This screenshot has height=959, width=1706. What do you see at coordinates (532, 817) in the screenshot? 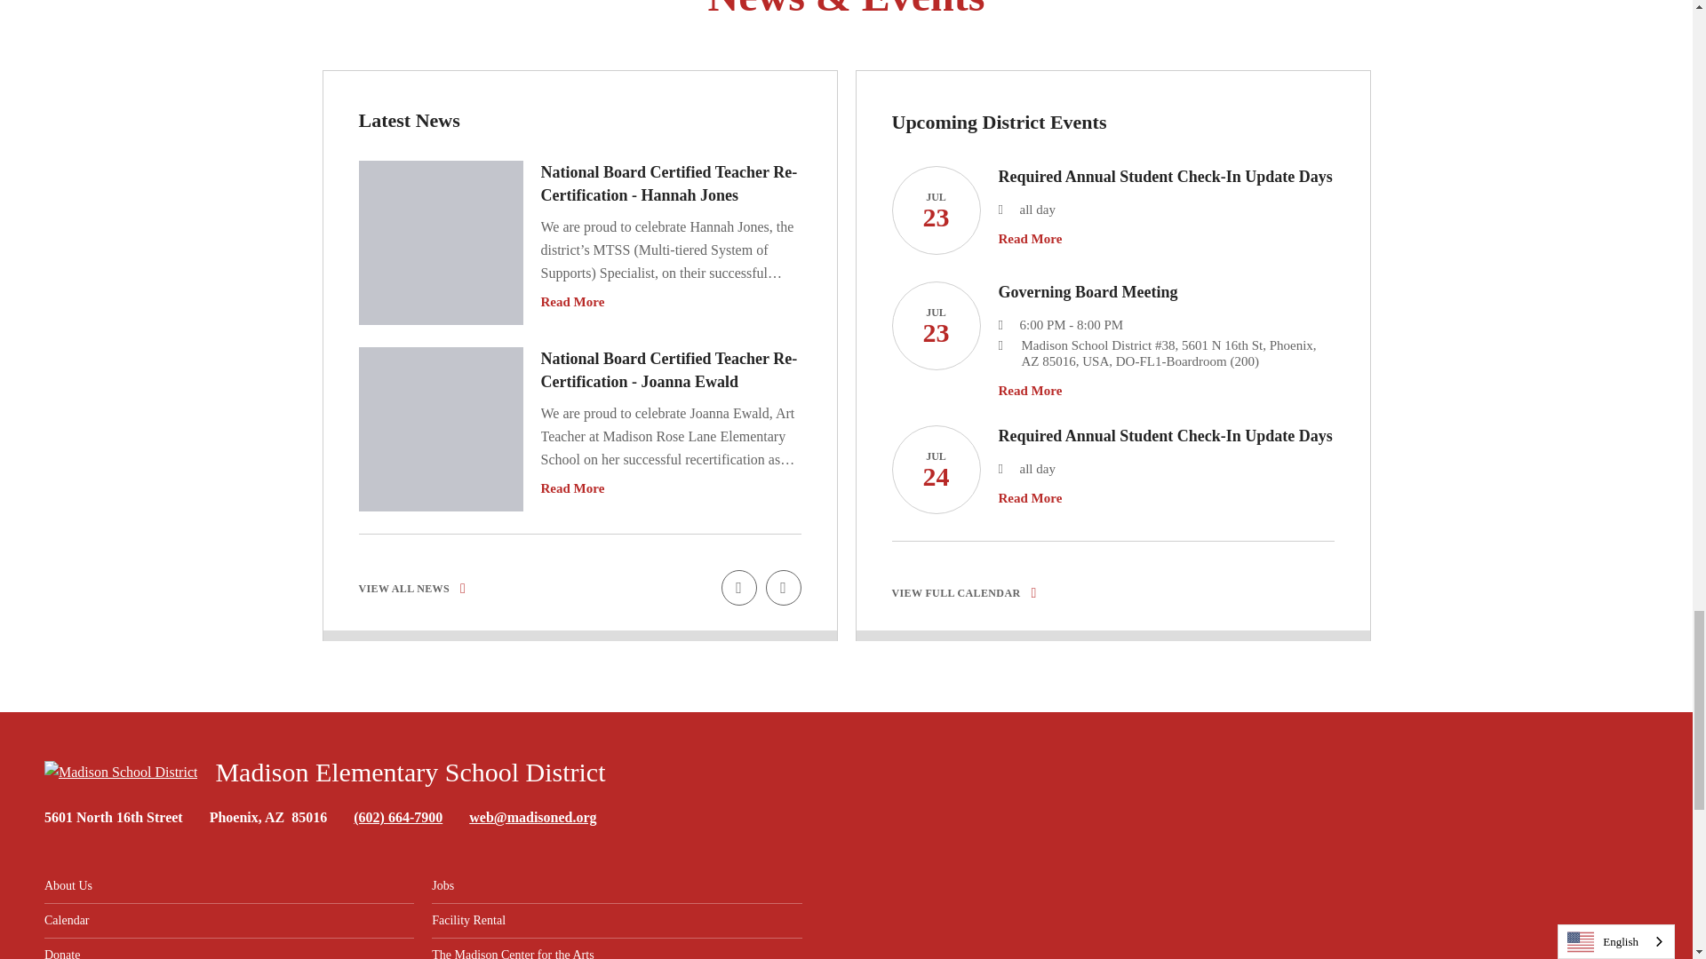
I see `Email` at bounding box center [532, 817].